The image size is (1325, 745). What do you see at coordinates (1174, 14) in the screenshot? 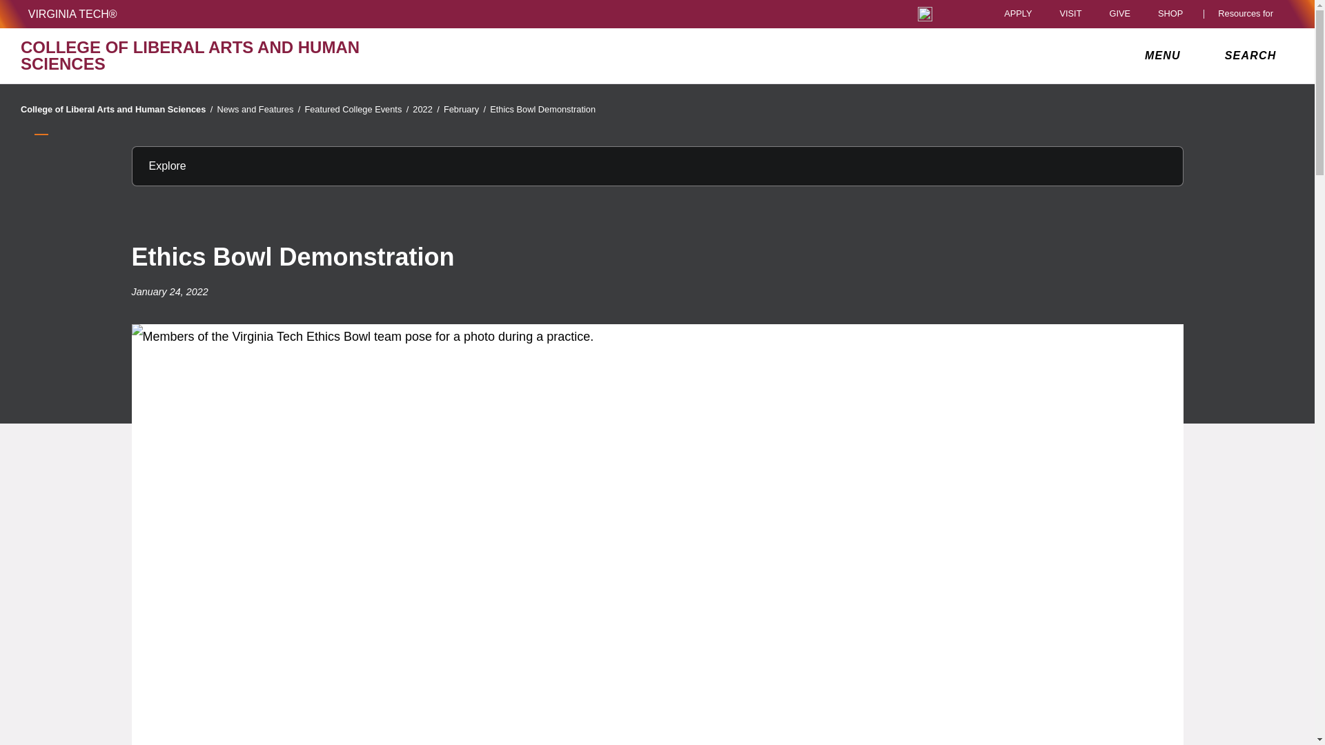
I see `SHOP` at bounding box center [1174, 14].